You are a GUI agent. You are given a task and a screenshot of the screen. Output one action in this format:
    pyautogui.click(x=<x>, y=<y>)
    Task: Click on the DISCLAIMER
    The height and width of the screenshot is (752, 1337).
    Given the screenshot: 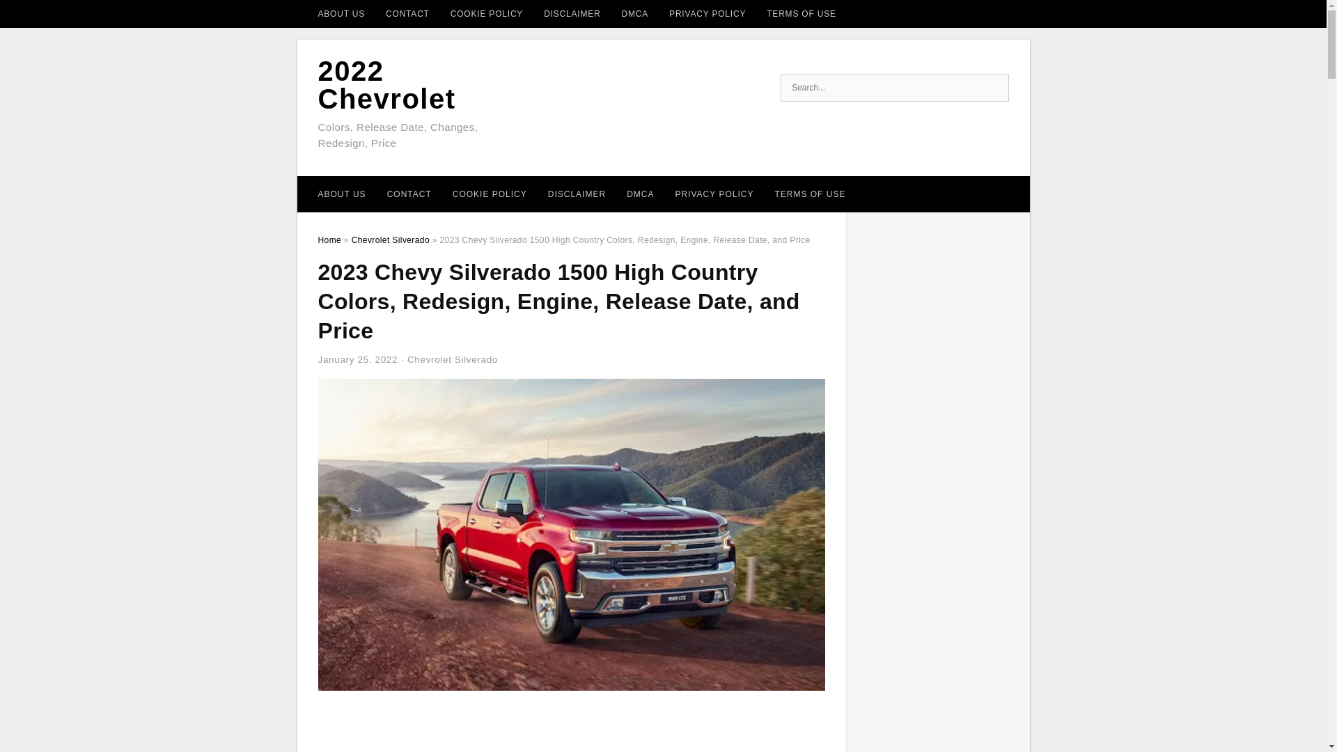 What is the action you would take?
    pyautogui.click(x=577, y=194)
    